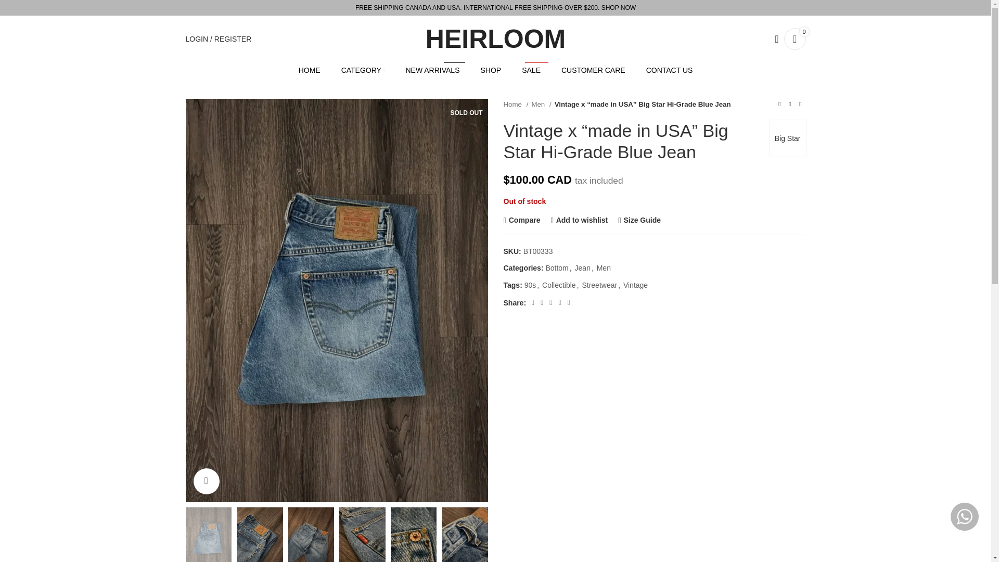  Describe the element at coordinates (531, 70) in the screenshot. I see `Shopping cart` at that location.